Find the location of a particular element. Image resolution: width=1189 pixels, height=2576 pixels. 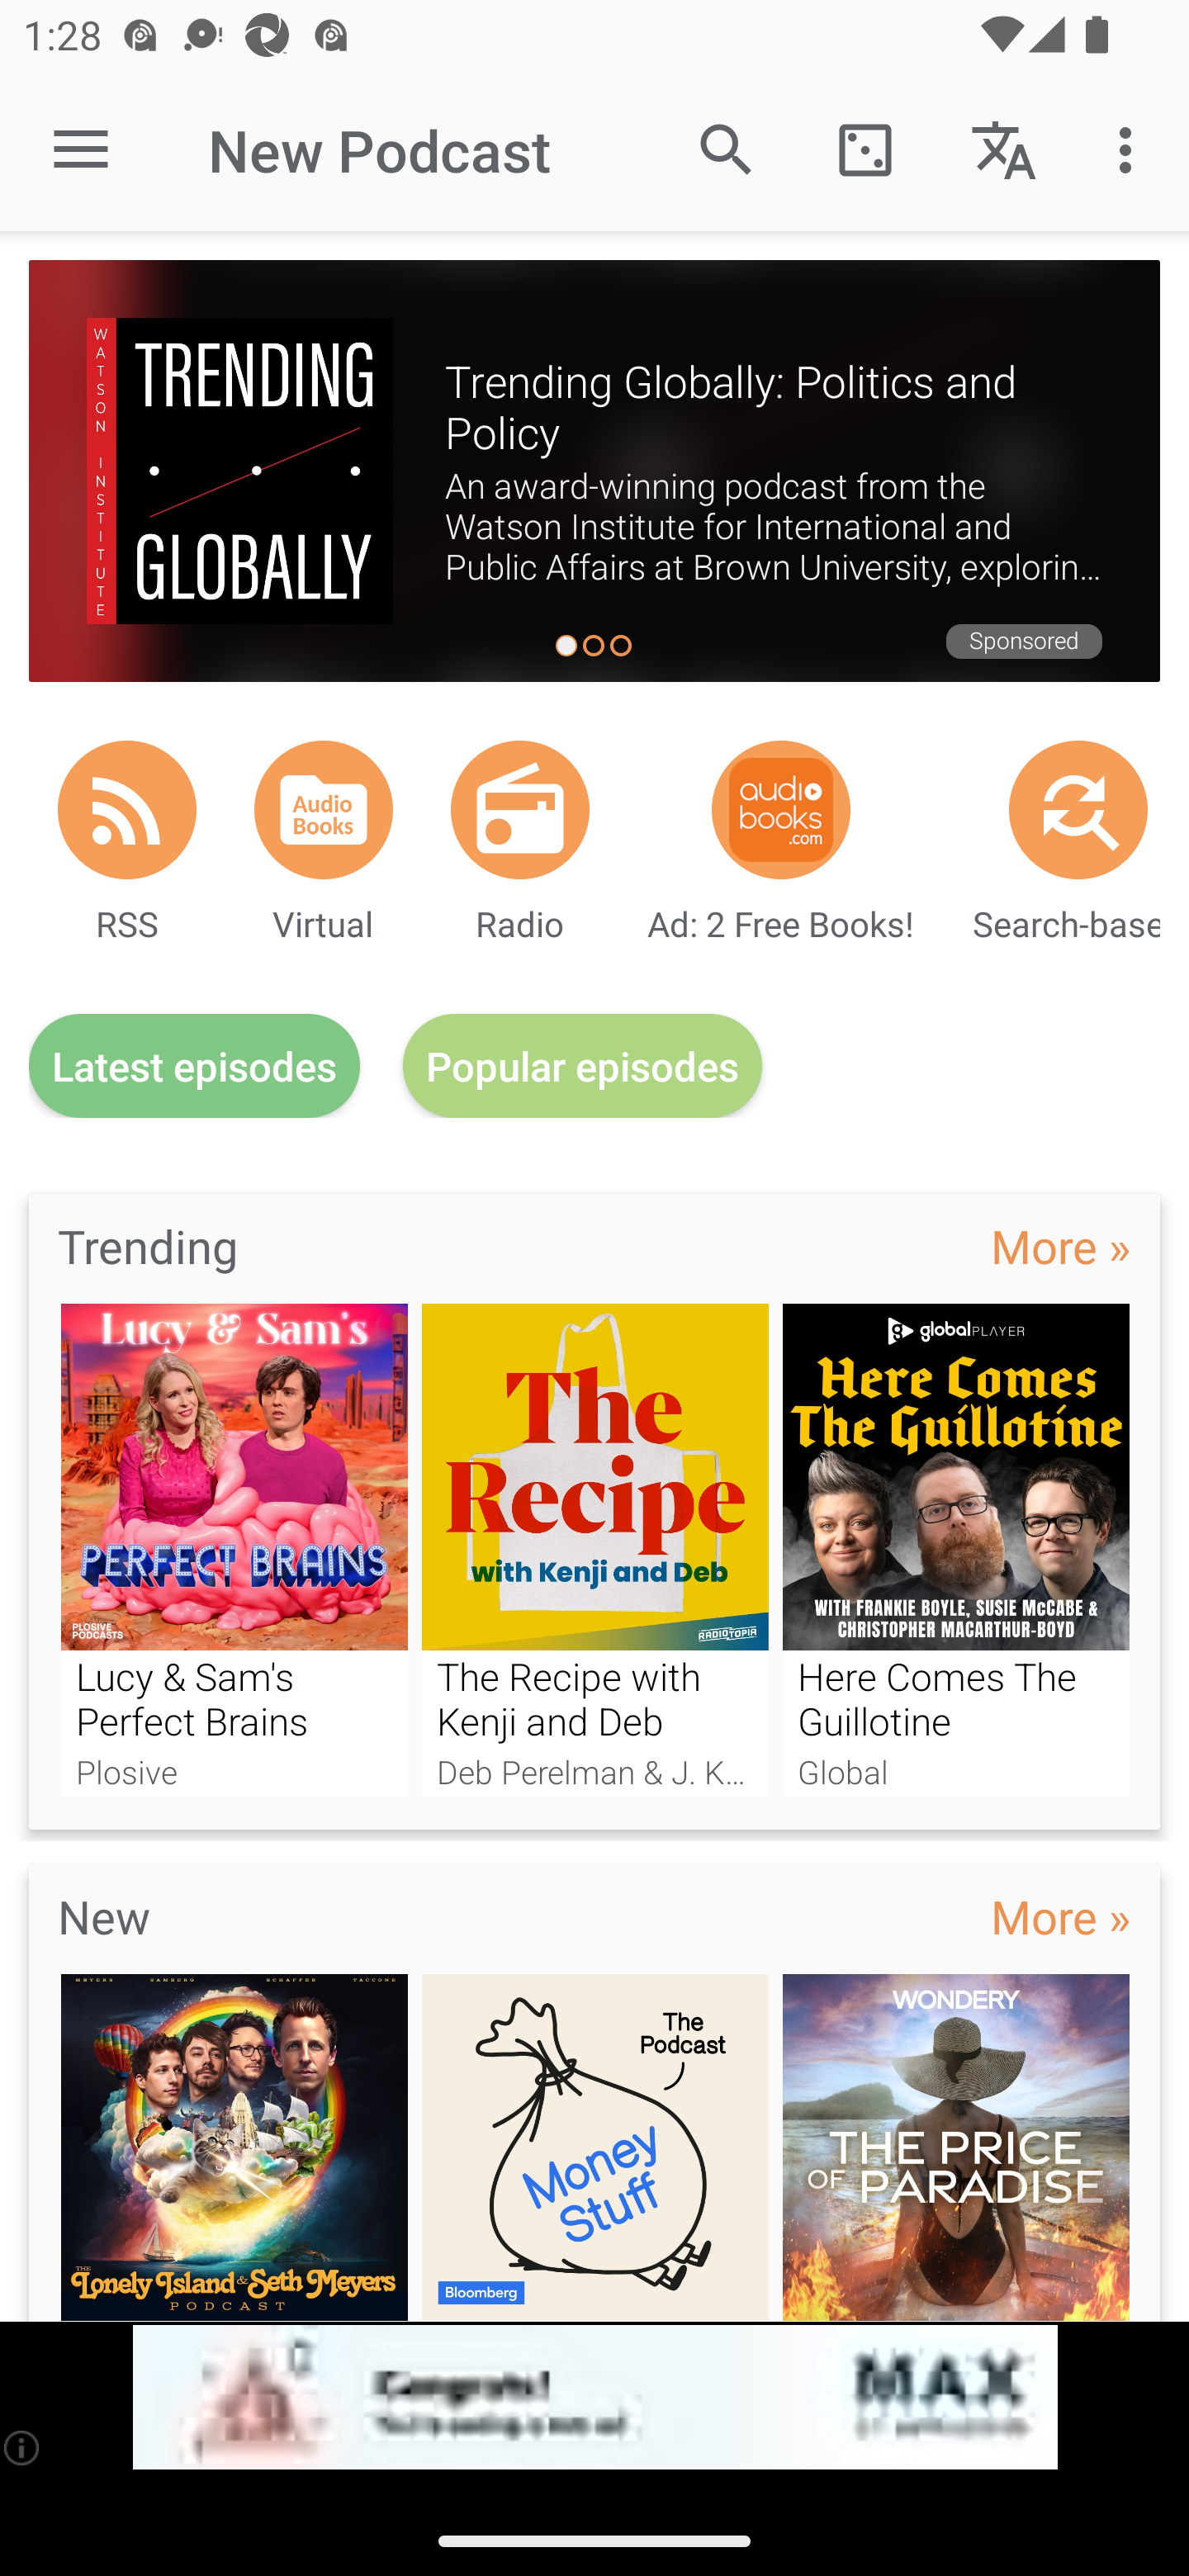

More options is located at coordinates (1131, 149).